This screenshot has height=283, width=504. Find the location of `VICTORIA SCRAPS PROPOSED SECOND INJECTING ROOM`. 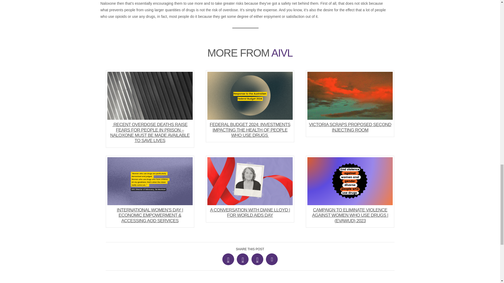

VICTORIA SCRAPS PROPOSED SECOND INJECTING ROOM is located at coordinates (350, 103).